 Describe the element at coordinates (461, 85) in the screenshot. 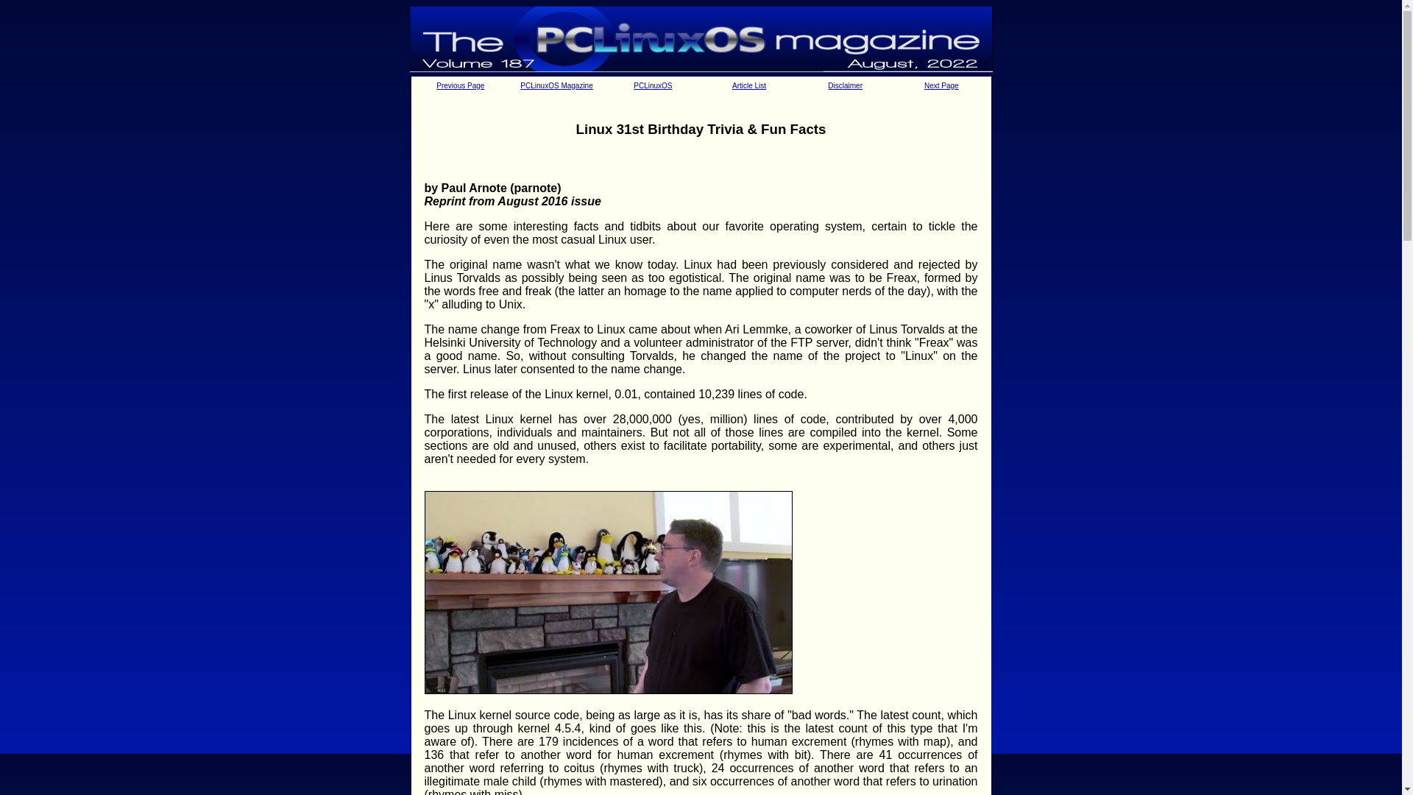

I see `Previous Page` at that location.